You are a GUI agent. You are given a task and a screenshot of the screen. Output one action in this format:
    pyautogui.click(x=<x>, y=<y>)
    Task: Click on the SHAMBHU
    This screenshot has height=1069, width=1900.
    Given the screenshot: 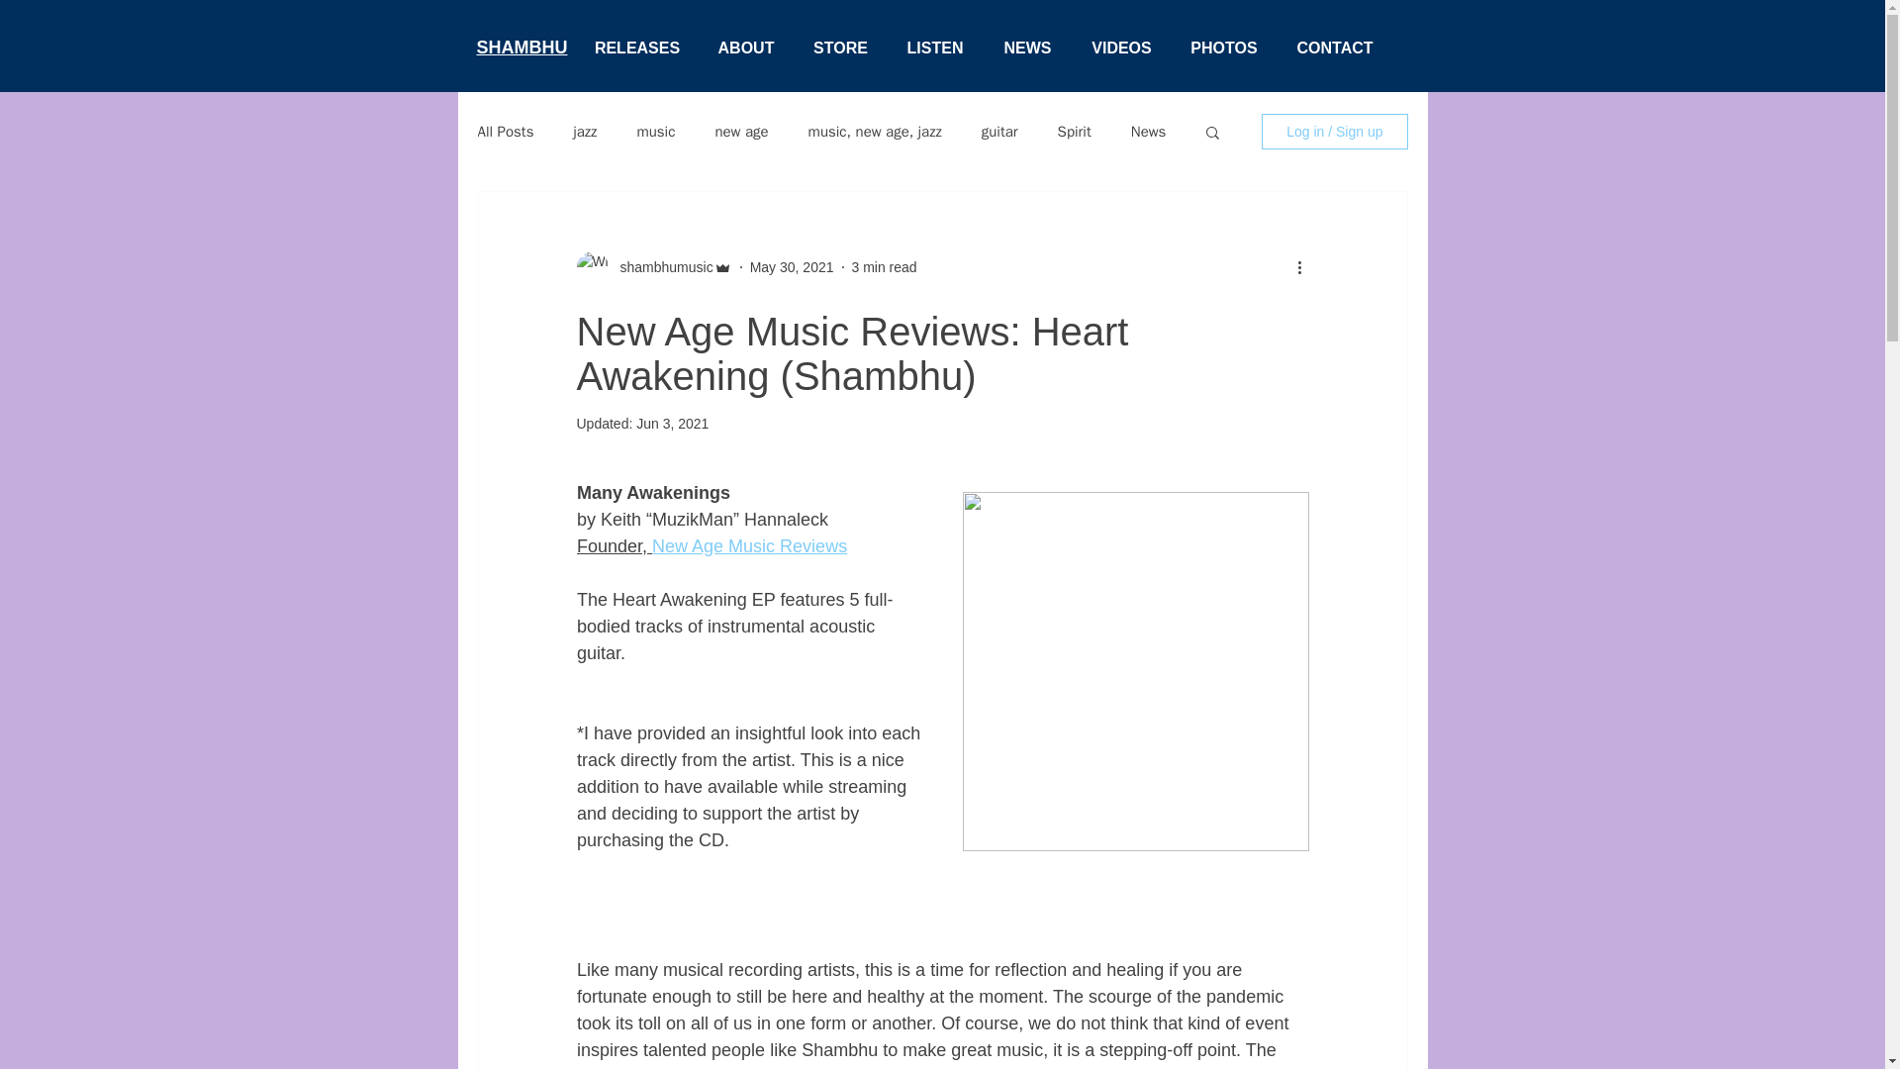 What is the action you would take?
    pyautogui.click(x=522, y=48)
    